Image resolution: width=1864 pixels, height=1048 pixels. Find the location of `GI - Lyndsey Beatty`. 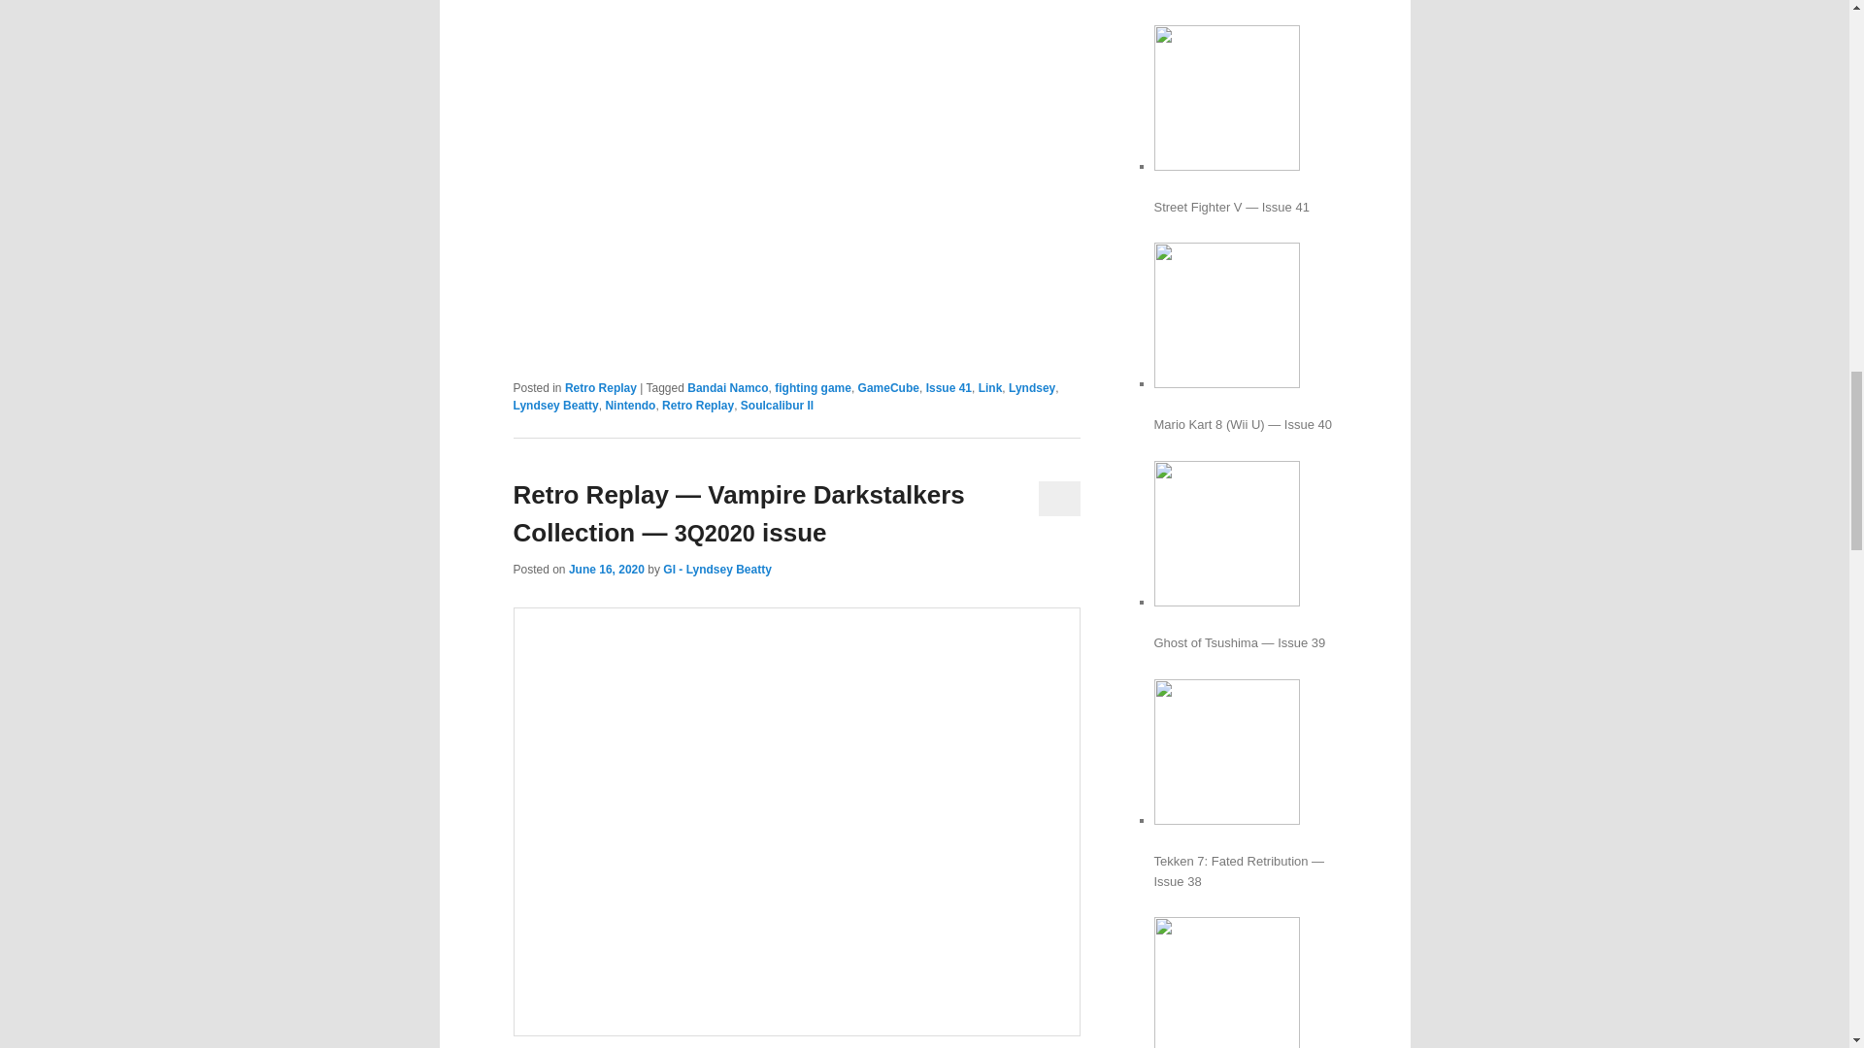

GI - Lyndsey Beatty is located at coordinates (716, 569).